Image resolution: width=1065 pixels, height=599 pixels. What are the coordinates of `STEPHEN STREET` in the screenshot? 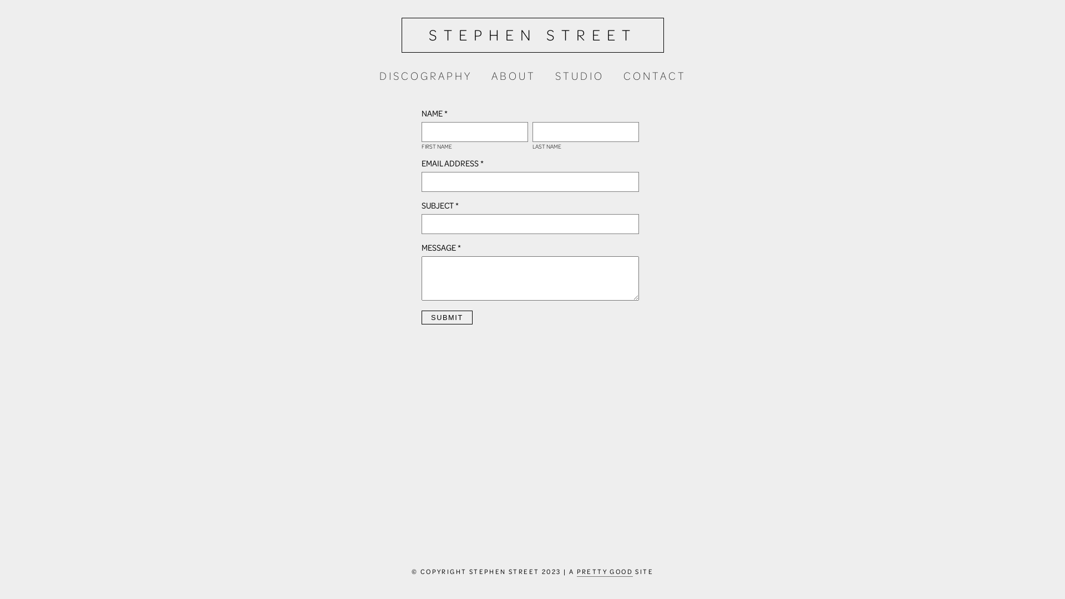 It's located at (532, 35).